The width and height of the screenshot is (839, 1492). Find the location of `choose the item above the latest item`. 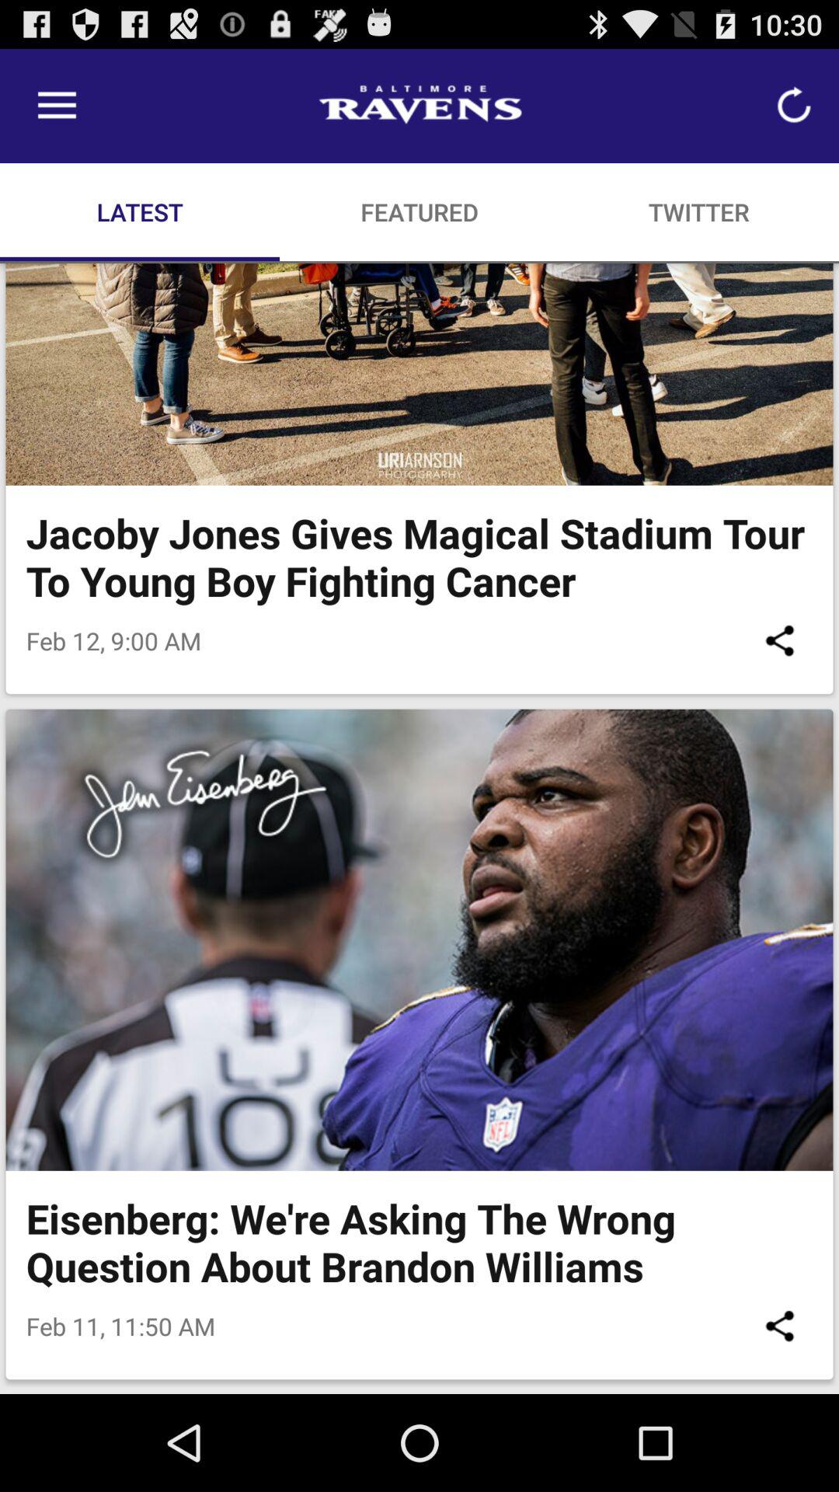

choose the item above the latest item is located at coordinates (57, 106).